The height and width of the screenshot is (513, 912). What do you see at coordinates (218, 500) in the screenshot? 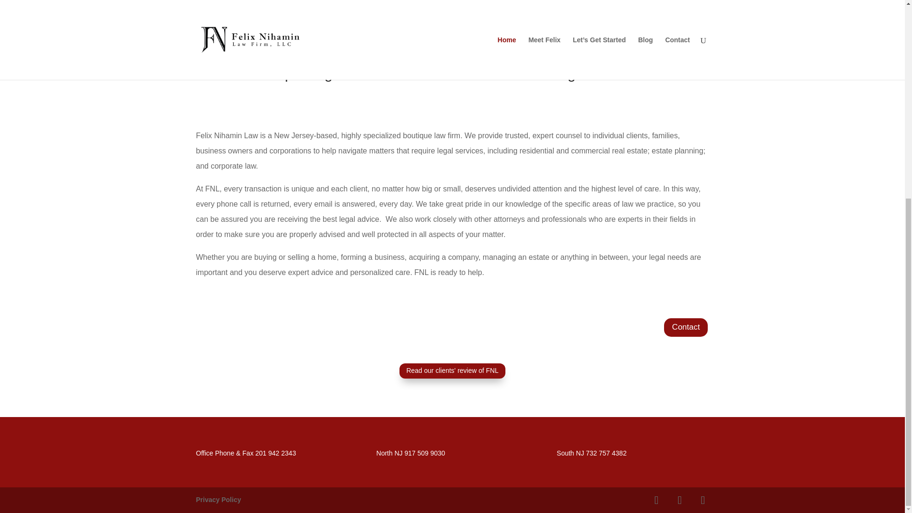
I see `Privacy Policy` at bounding box center [218, 500].